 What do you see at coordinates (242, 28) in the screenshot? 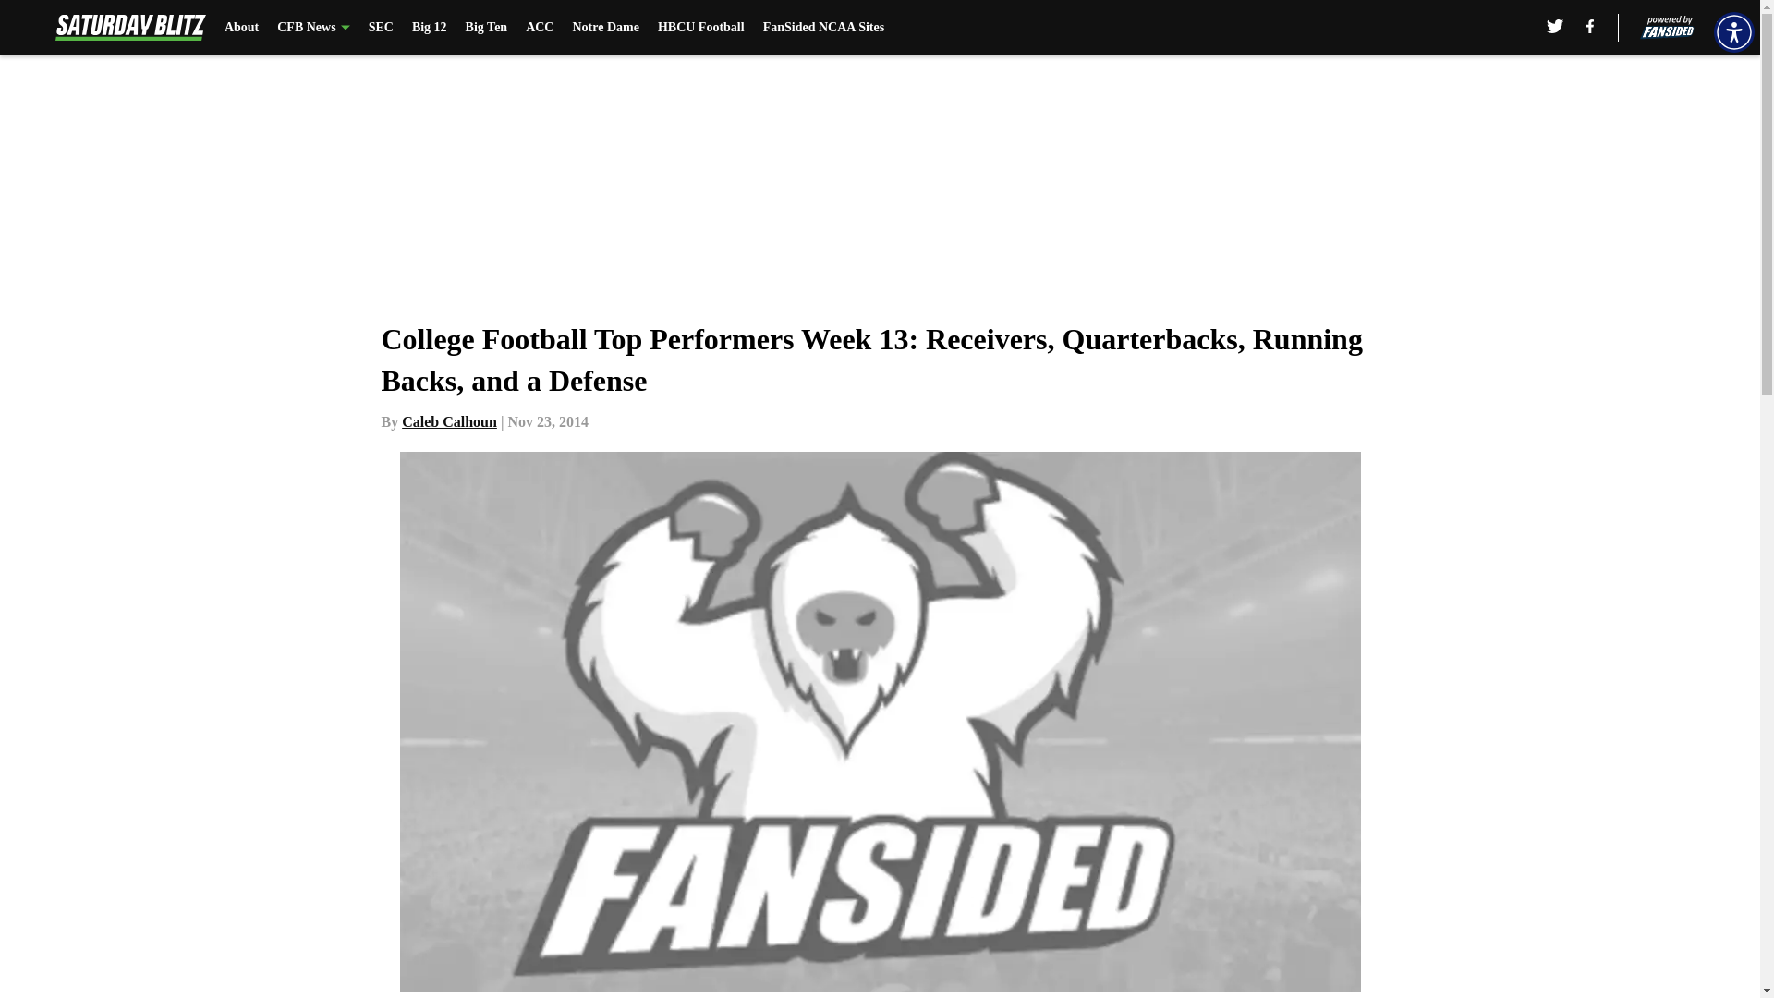
I see `About` at bounding box center [242, 28].